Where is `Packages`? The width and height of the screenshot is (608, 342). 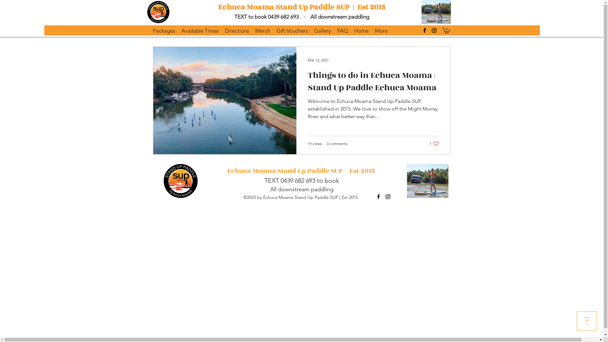
Packages is located at coordinates (164, 31).